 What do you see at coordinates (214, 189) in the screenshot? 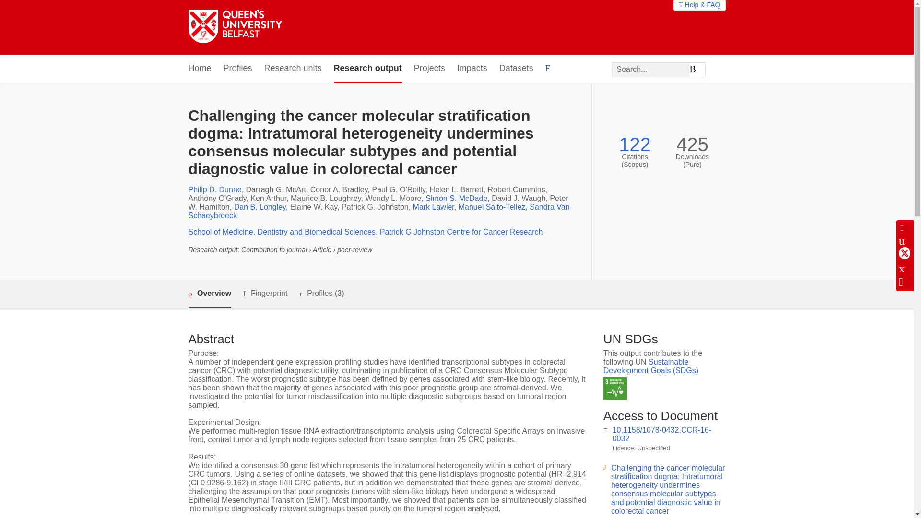
I see `Philip D. Dunne` at bounding box center [214, 189].